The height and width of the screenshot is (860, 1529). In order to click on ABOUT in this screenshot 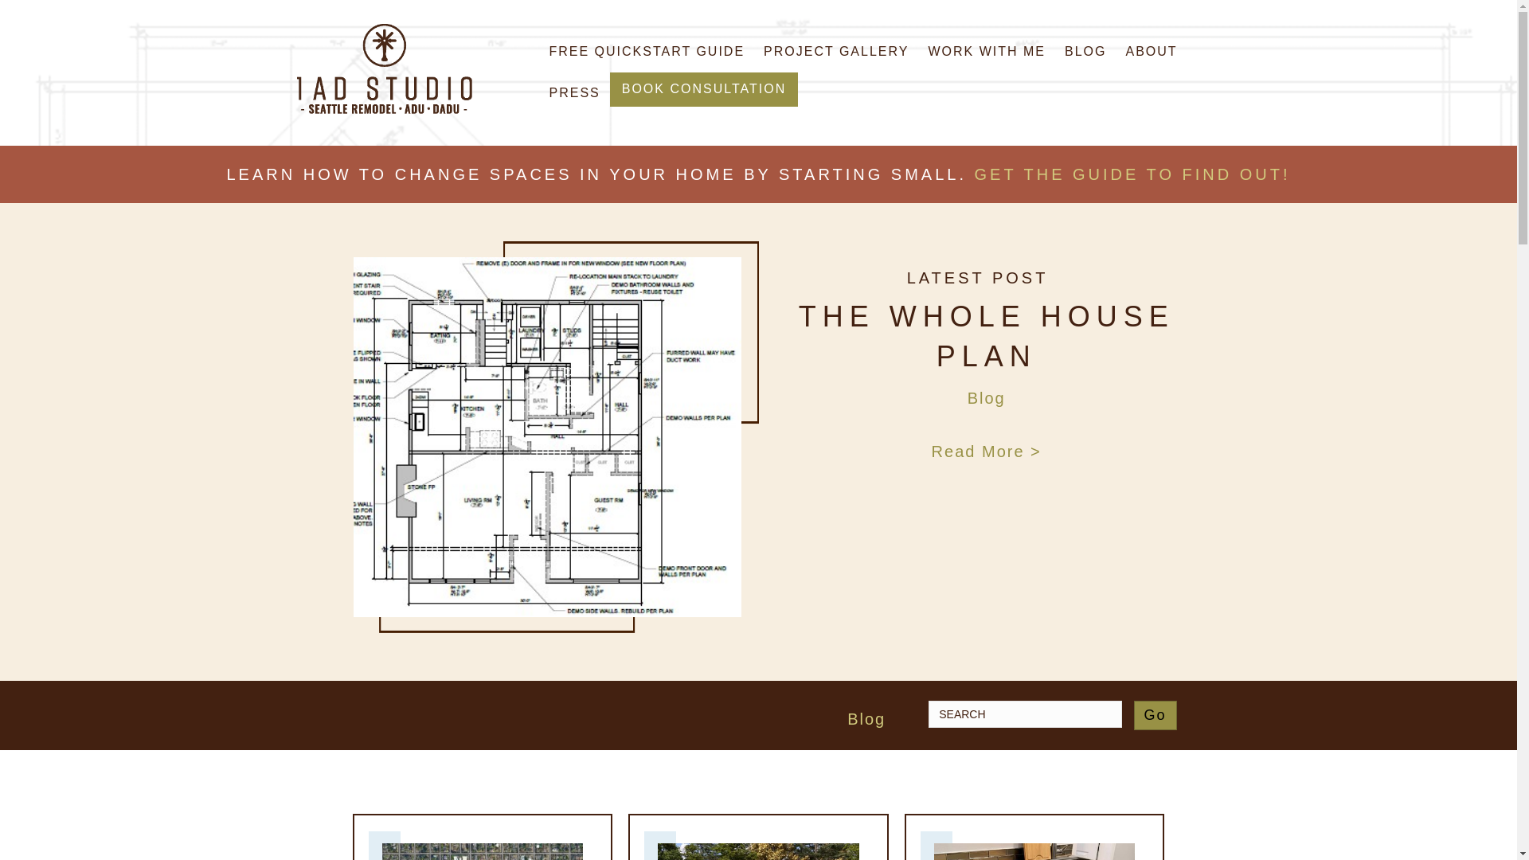, I will do `click(1151, 51)`.